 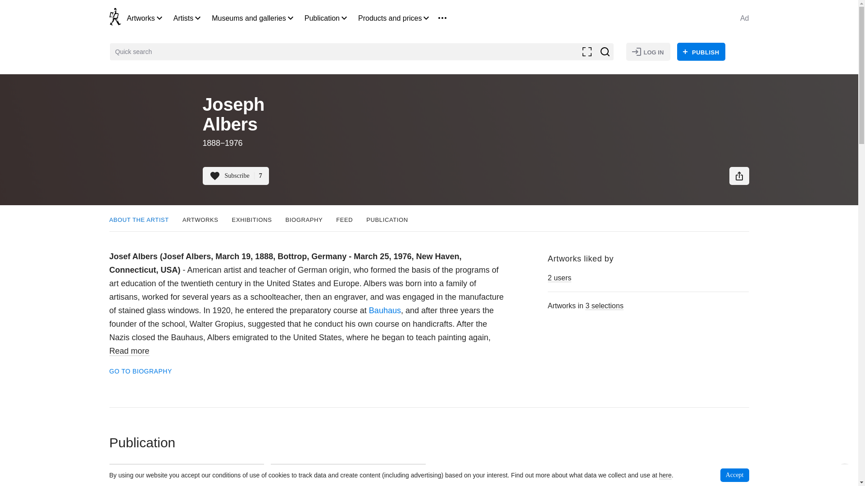 What do you see at coordinates (665, 475) in the screenshot?
I see `here` at bounding box center [665, 475].